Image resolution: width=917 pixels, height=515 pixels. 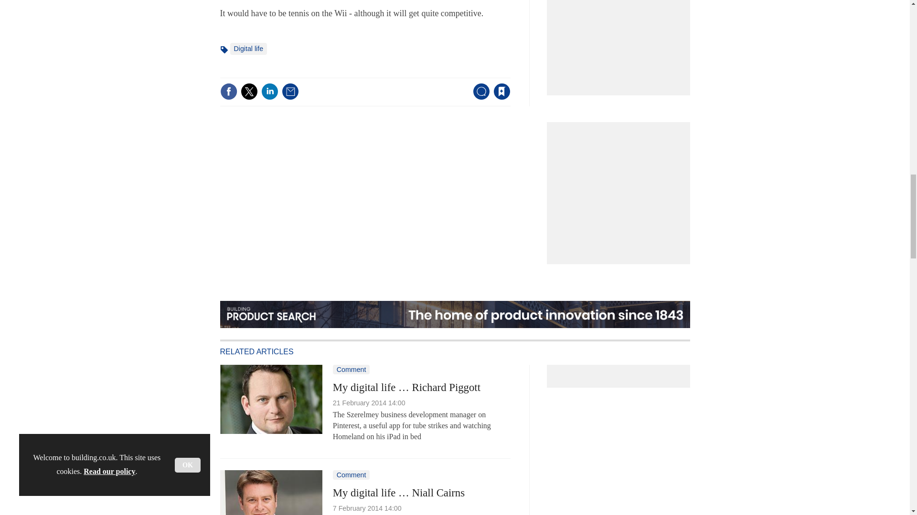 I want to click on Share this on Linked in, so click(x=269, y=91).